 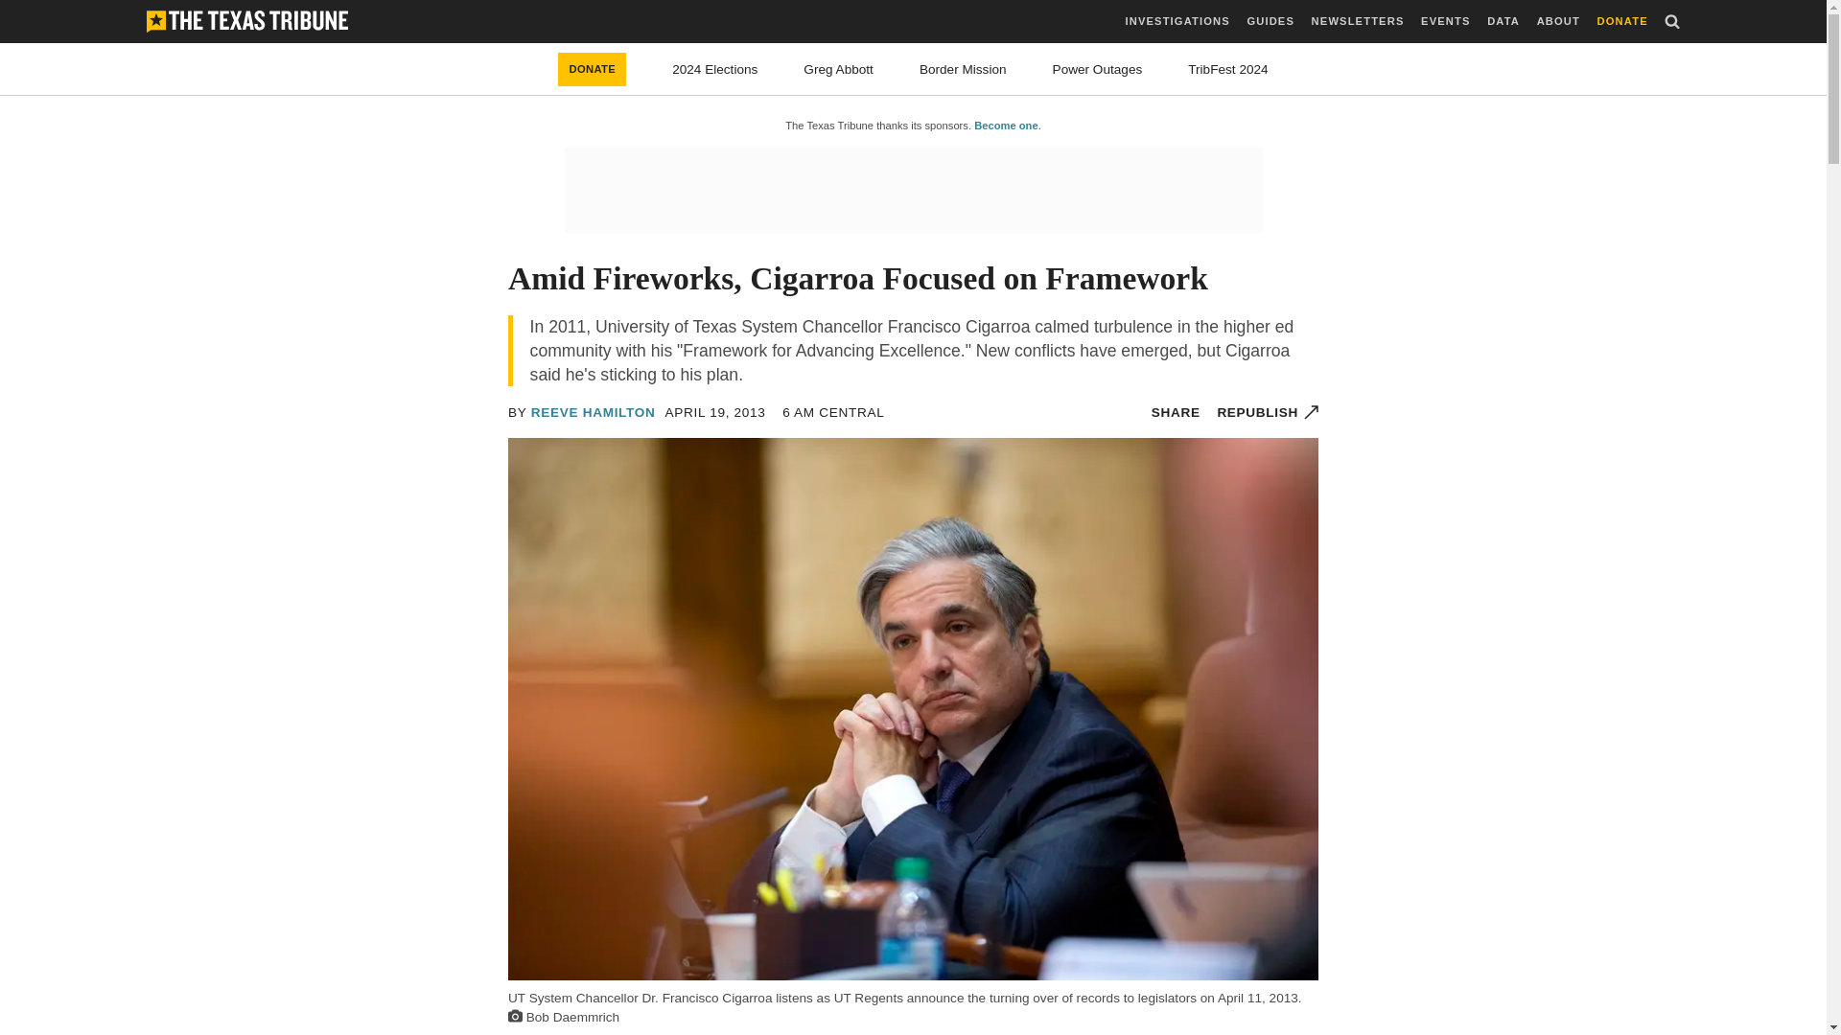 What do you see at coordinates (1227, 69) in the screenshot?
I see `TribFest 2024` at bounding box center [1227, 69].